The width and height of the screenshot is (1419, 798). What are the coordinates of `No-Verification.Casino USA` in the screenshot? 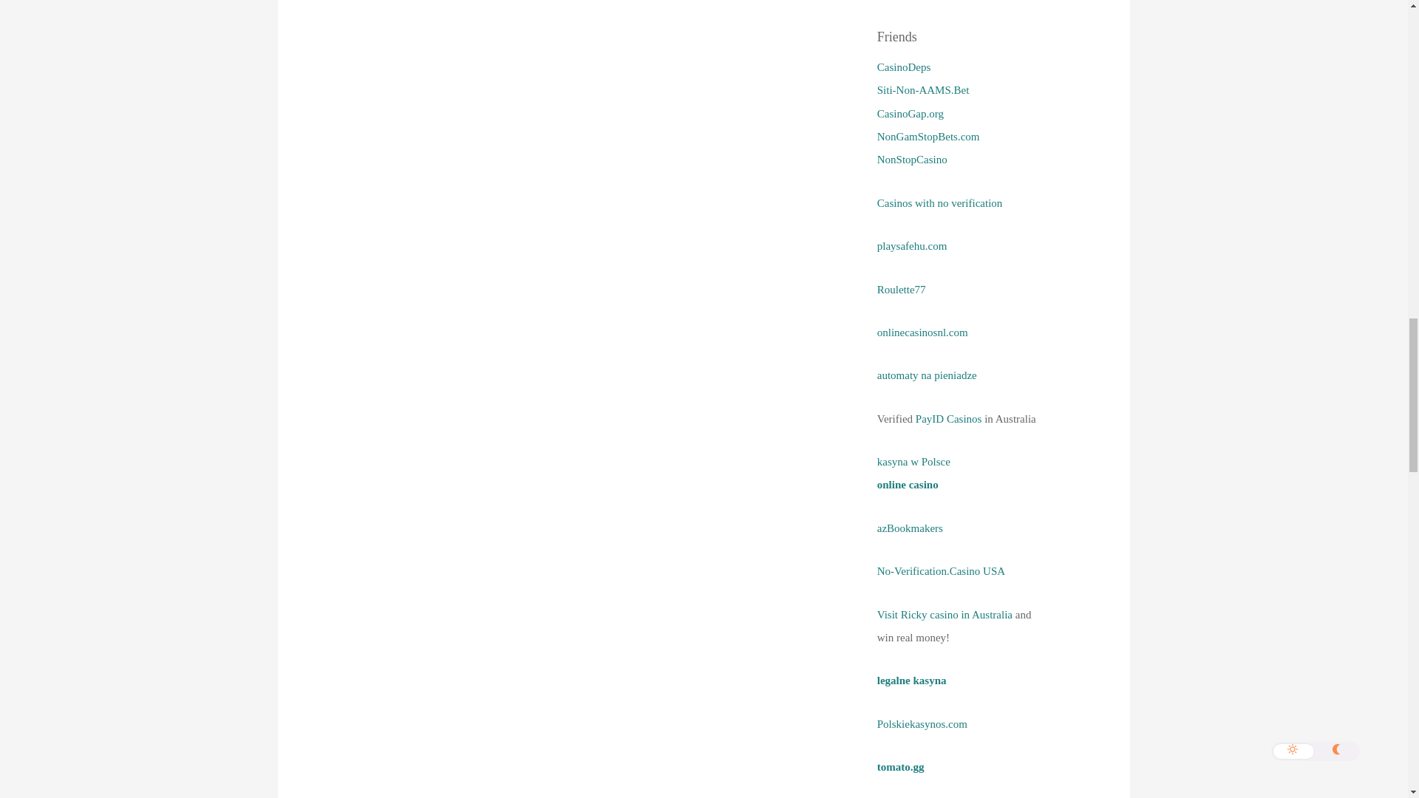 It's located at (940, 570).